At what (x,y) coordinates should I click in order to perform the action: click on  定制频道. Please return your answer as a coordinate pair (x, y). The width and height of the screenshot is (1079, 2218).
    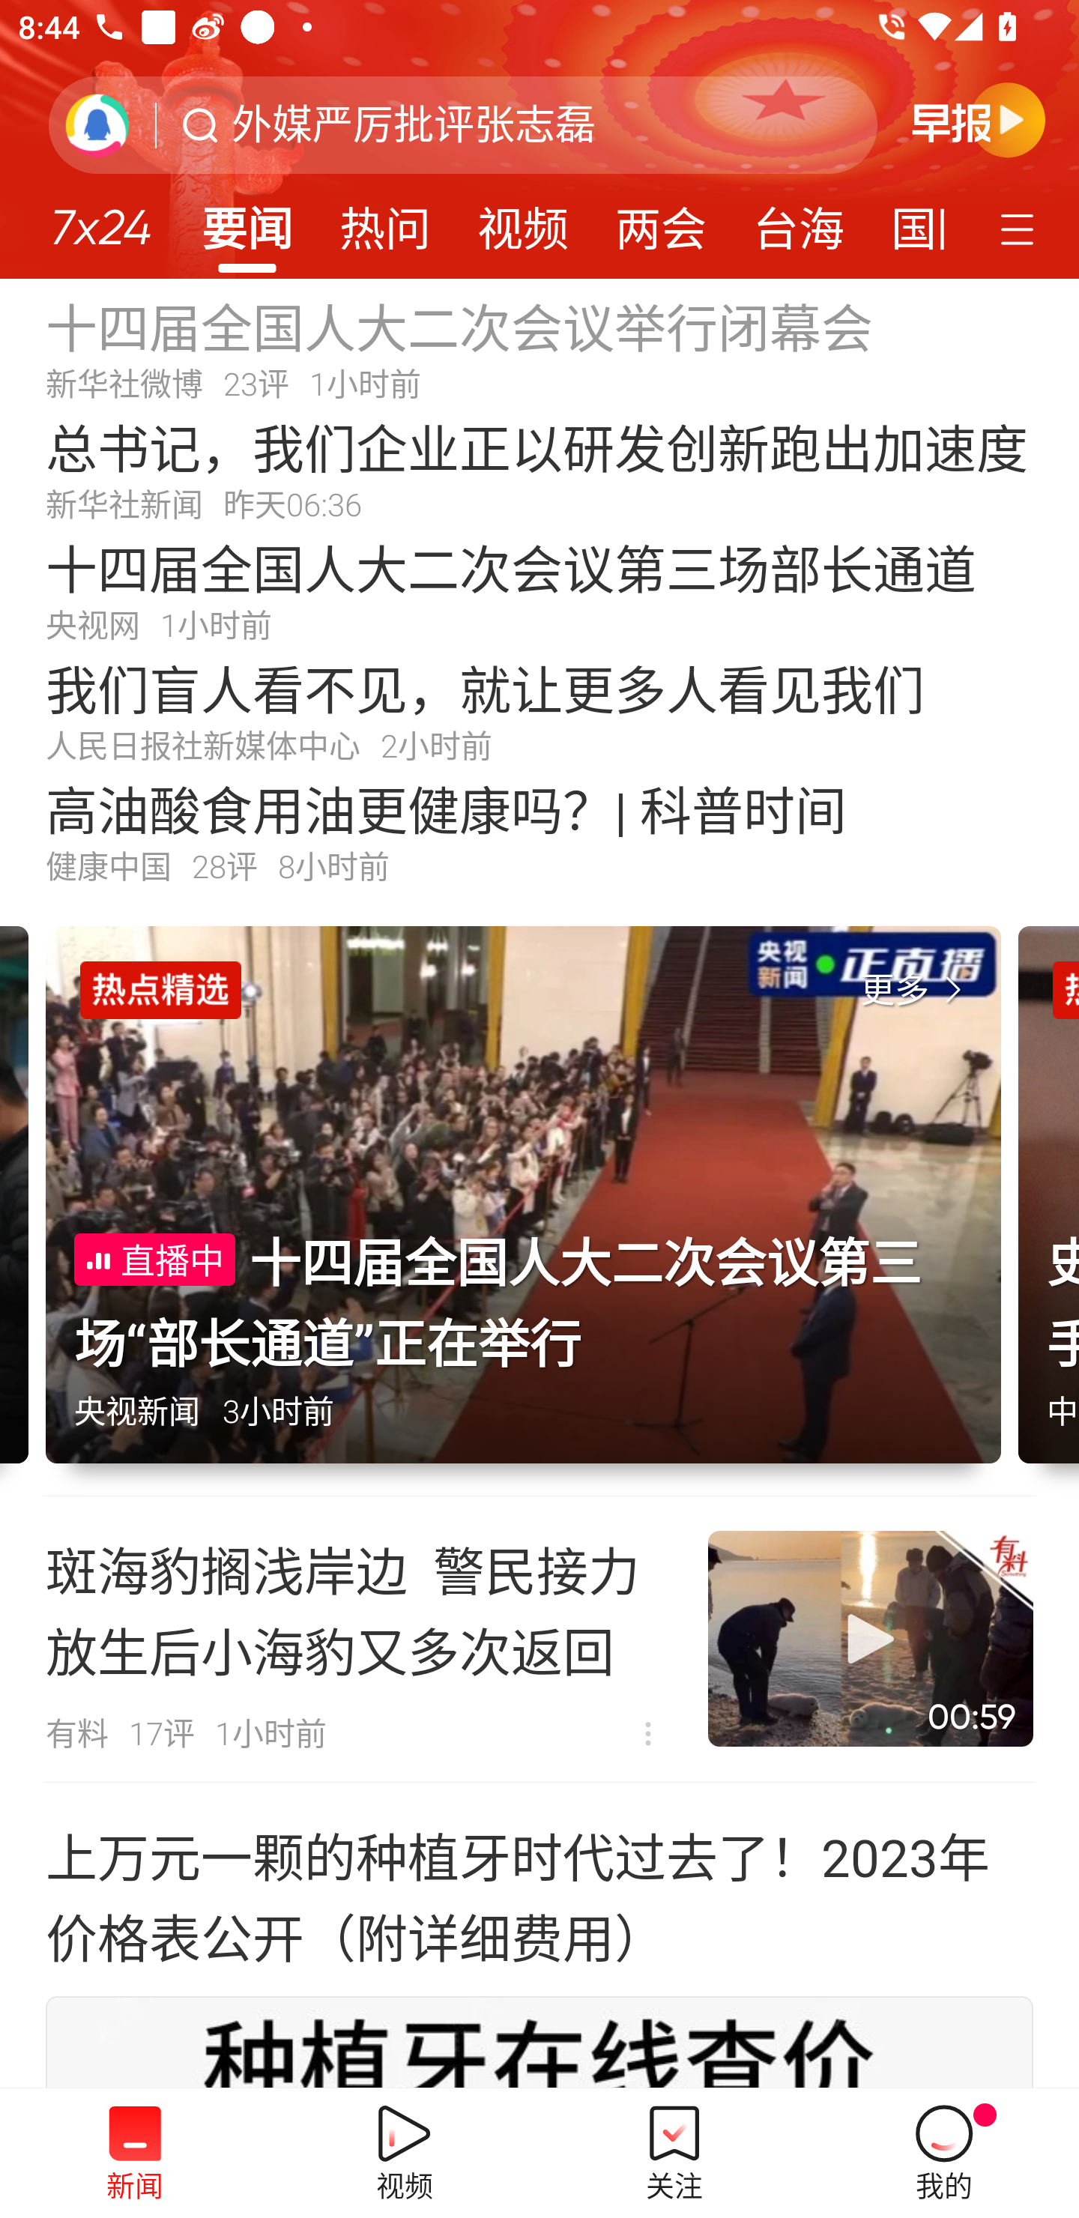
    Looking at the image, I should click on (1021, 227).